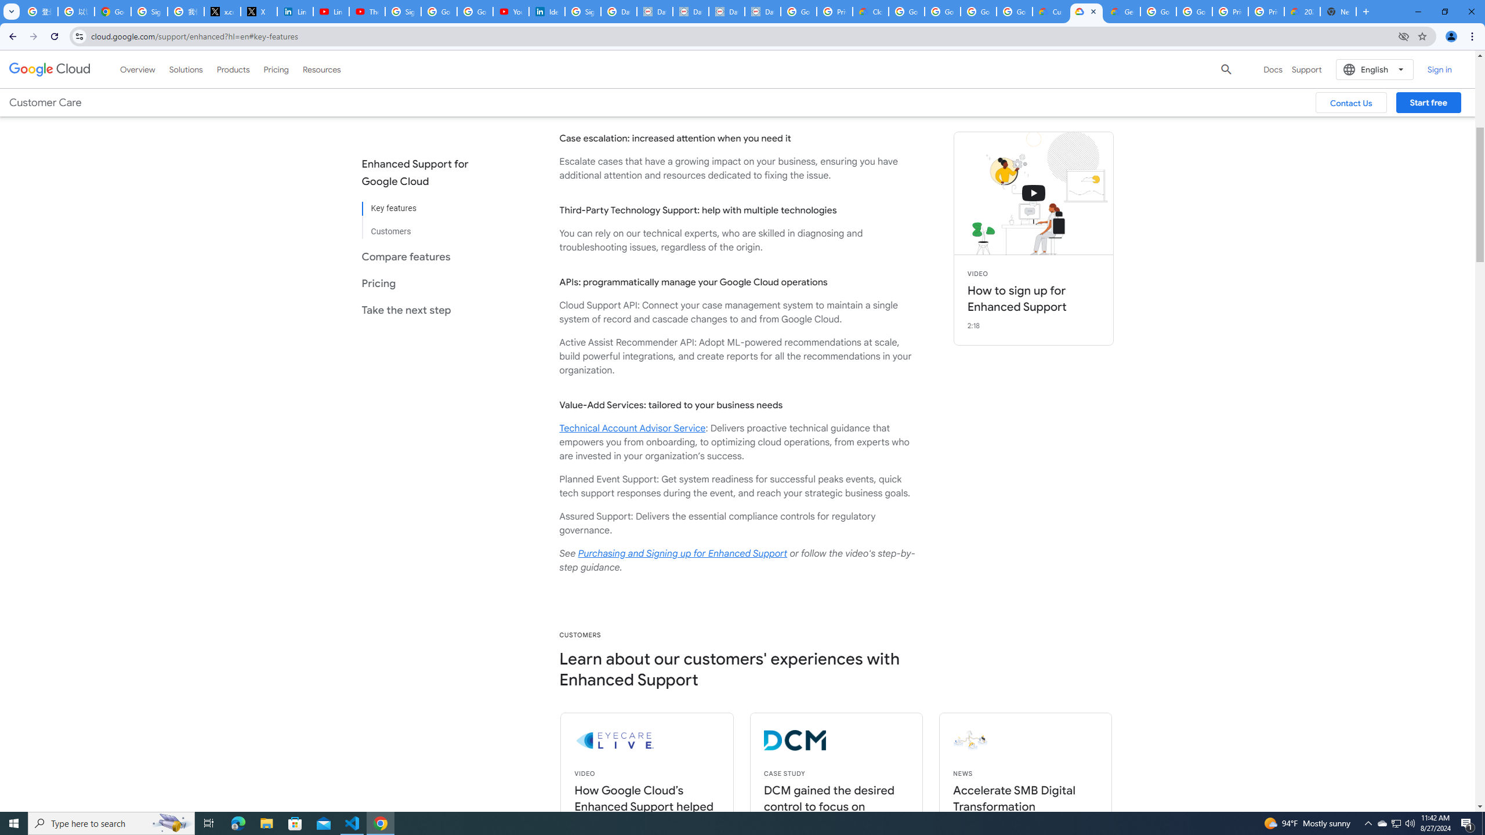 Image resolution: width=1485 pixels, height=835 pixels. What do you see at coordinates (50, 69) in the screenshot?
I see `Google Cloud` at bounding box center [50, 69].